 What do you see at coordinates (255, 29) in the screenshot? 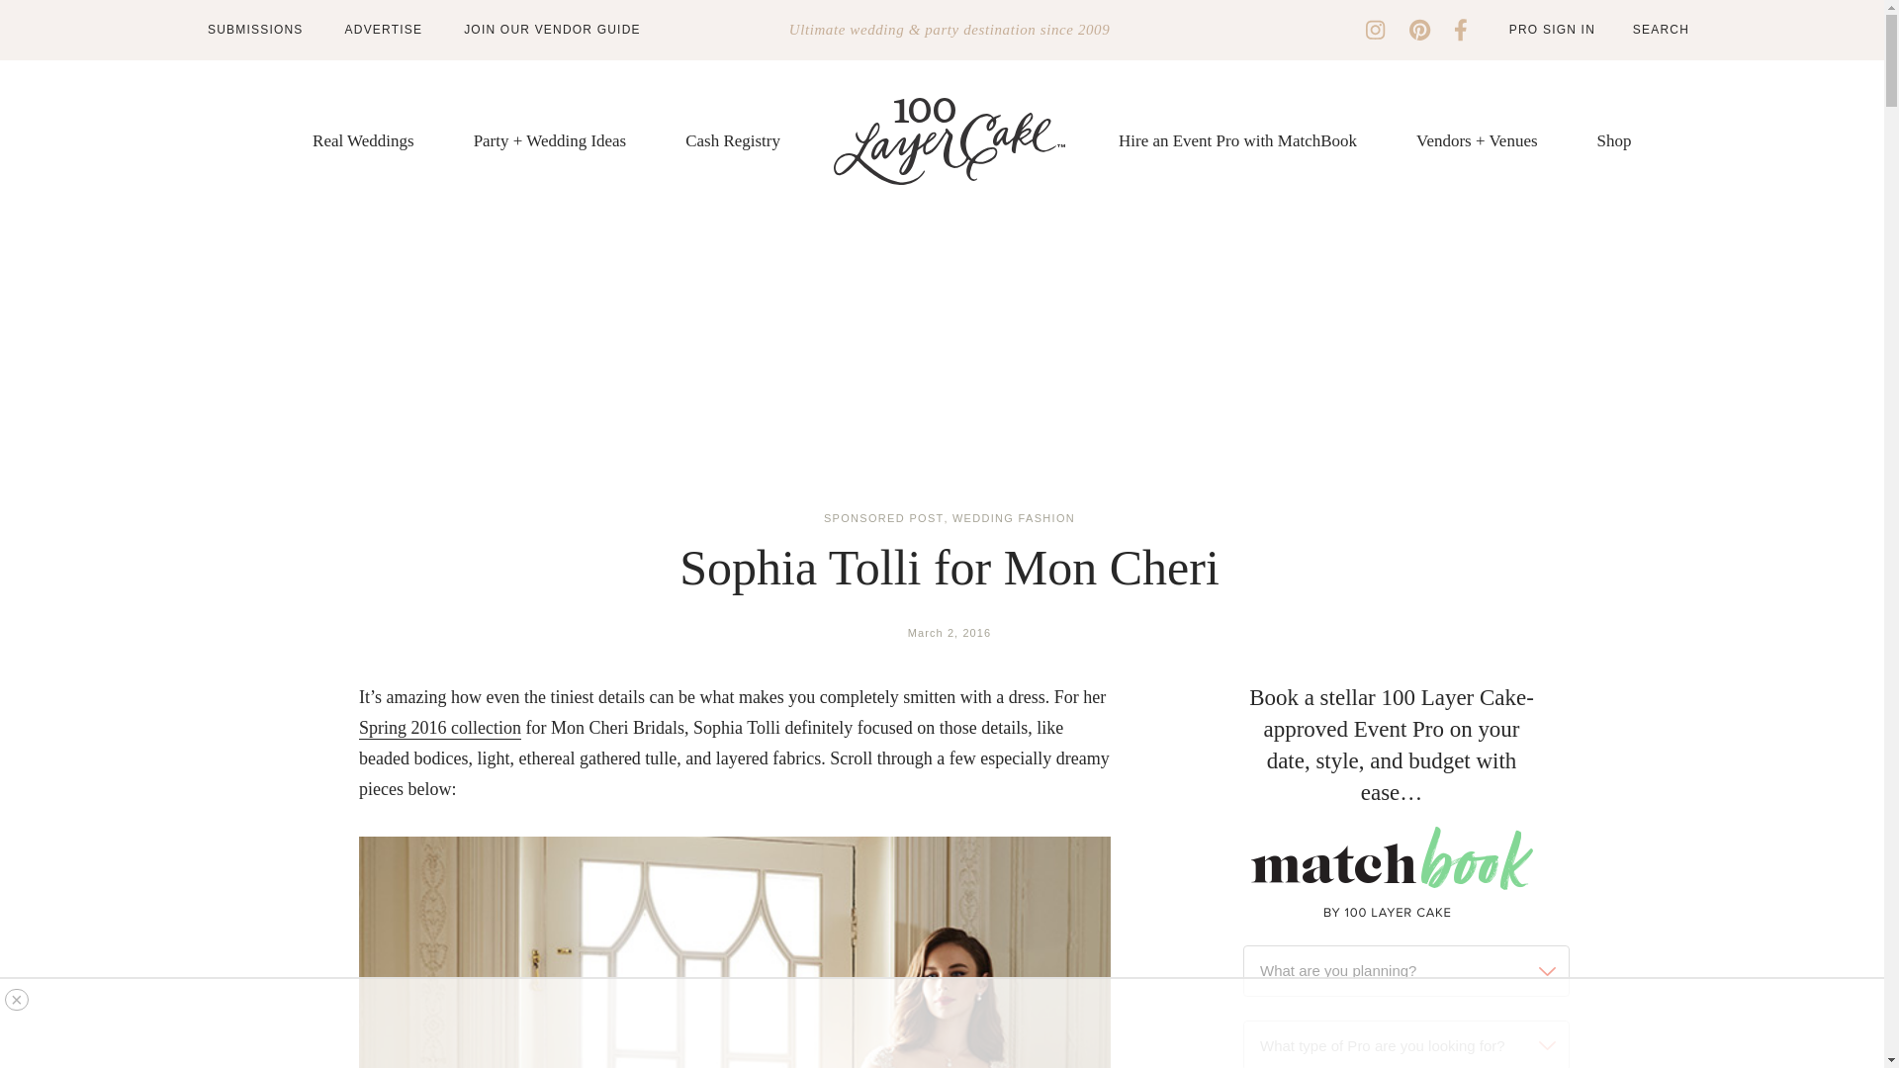
I see `SUBMISSIONS` at bounding box center [255, 29].